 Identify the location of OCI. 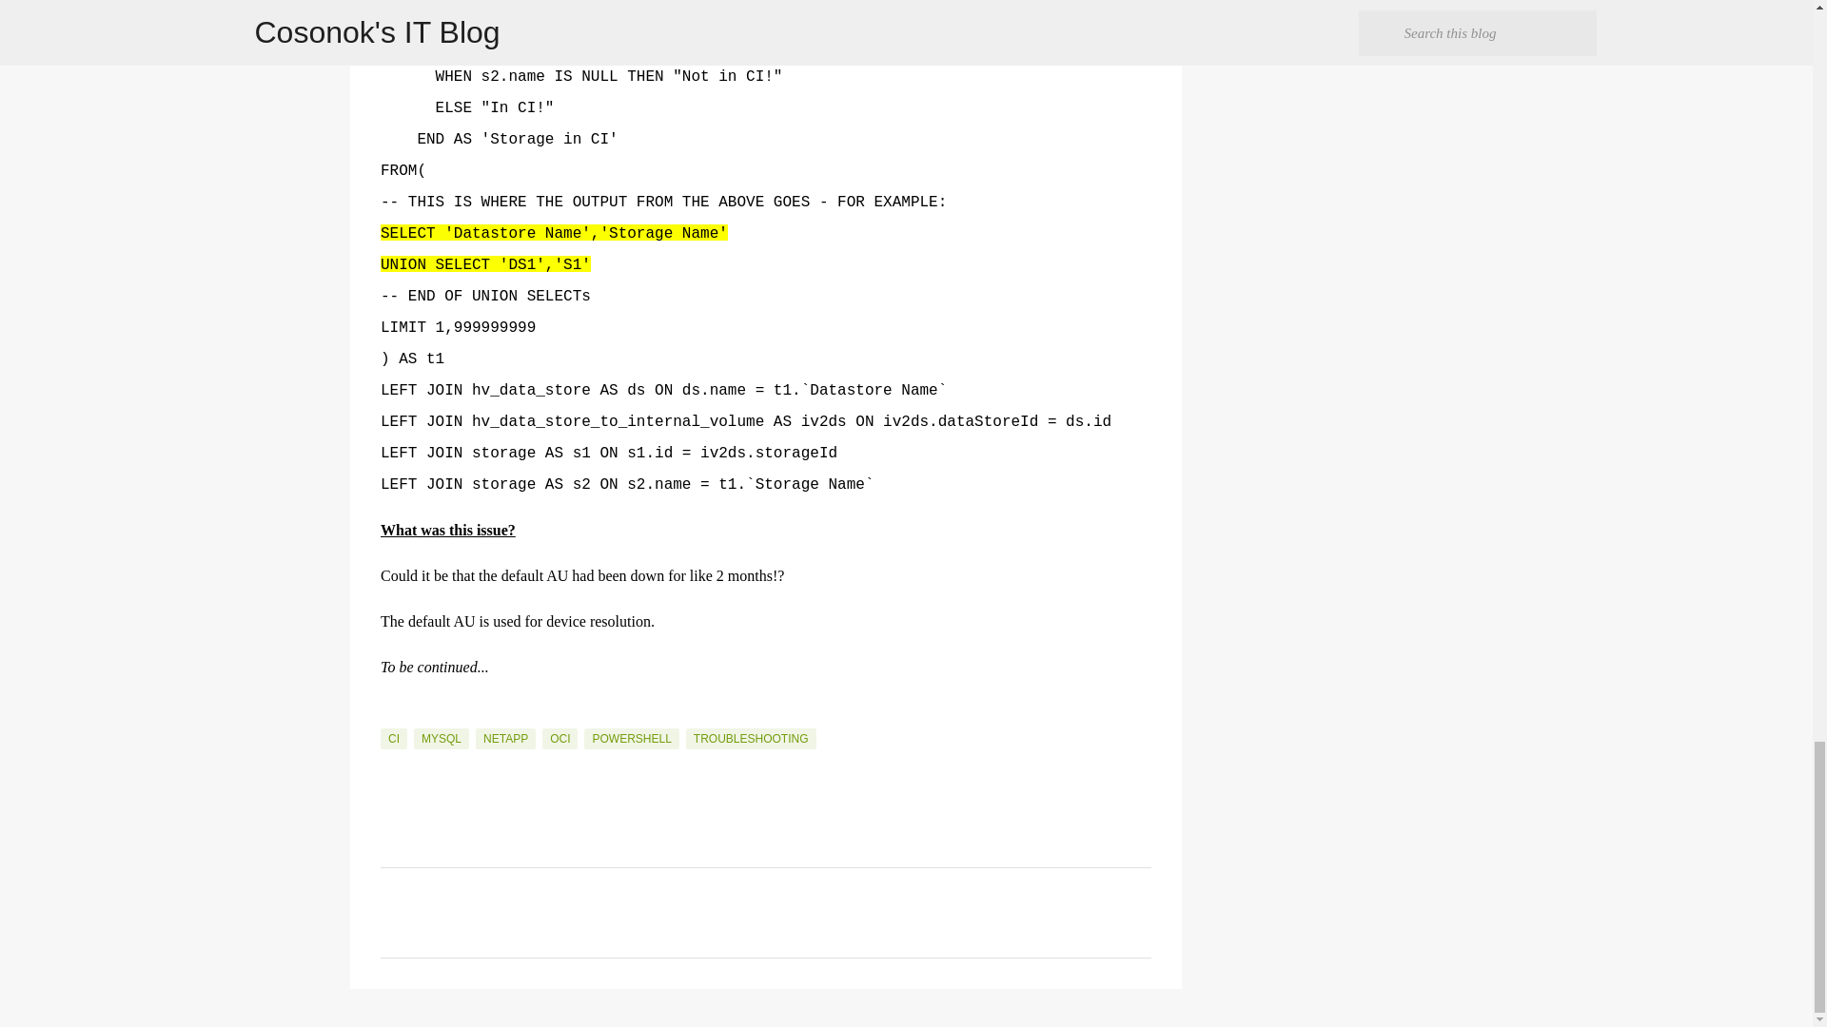
(560, 738).